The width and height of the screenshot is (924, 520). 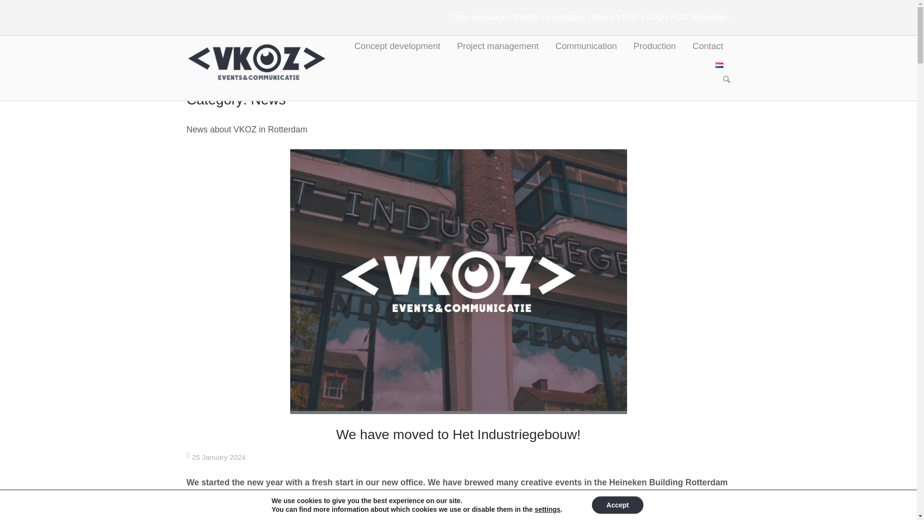 What do you see at coordinates (218, 456) in the screenshot?
I see `25 January 2024` at bounding box center [218, 456].